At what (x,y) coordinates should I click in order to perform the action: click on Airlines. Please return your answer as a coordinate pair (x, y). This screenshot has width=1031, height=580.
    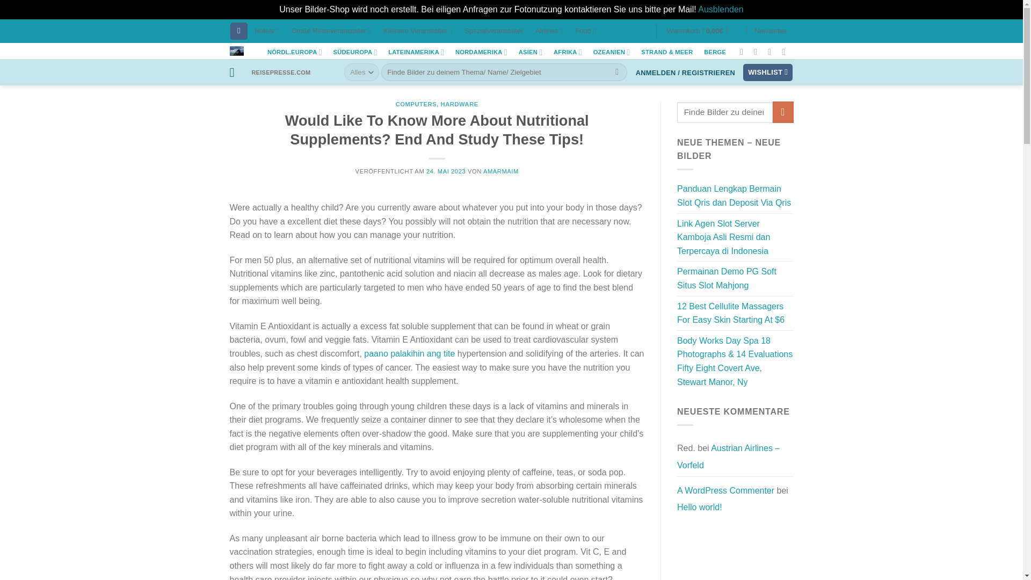
    Looking at the image, I should click on (549, 31).